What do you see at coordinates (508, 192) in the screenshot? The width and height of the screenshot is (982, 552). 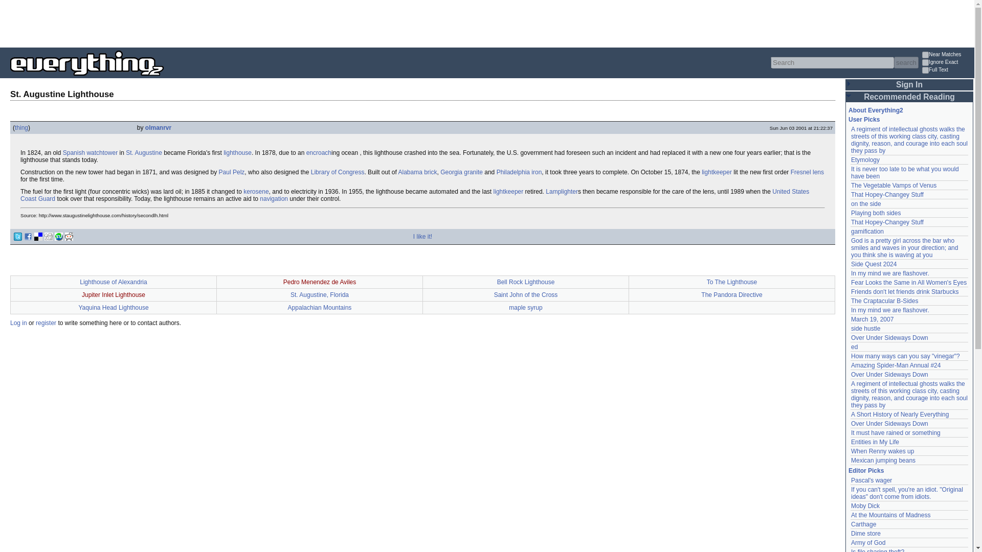 I see `lightkeeper` at bounding box center [508, 192].